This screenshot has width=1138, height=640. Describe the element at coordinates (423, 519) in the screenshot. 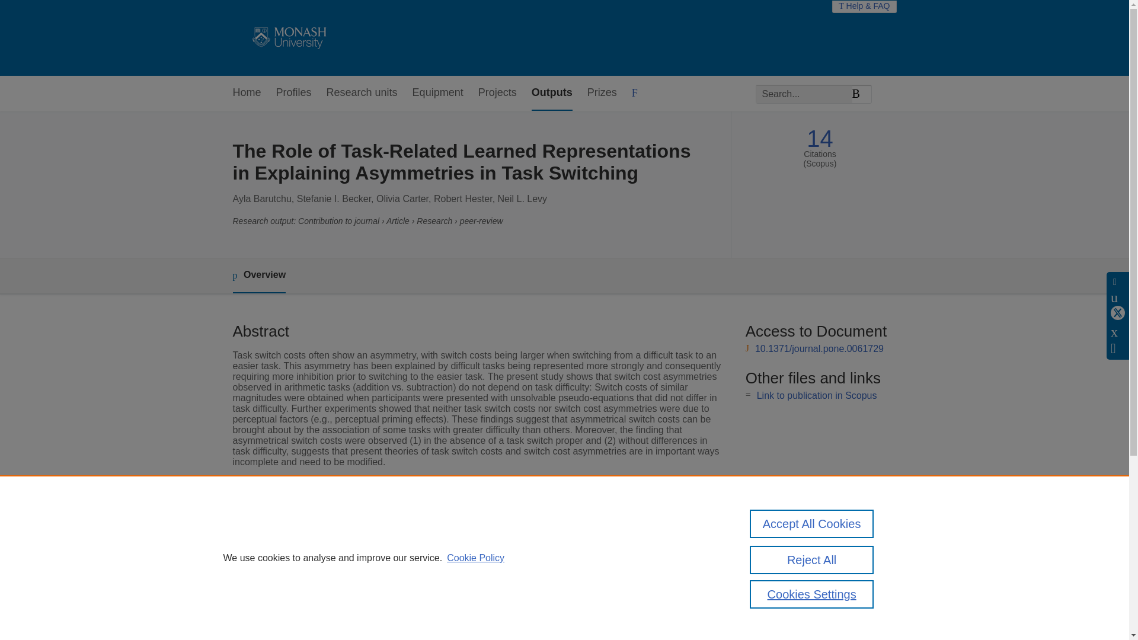

I see `PLoS ONE` at that location.